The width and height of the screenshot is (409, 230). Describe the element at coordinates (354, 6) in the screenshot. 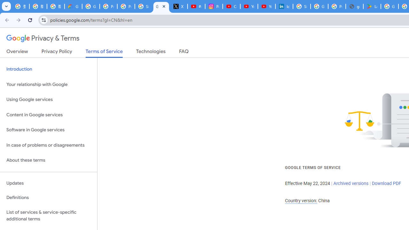

I see `google_privacy_policy_en.pdf` at that location.